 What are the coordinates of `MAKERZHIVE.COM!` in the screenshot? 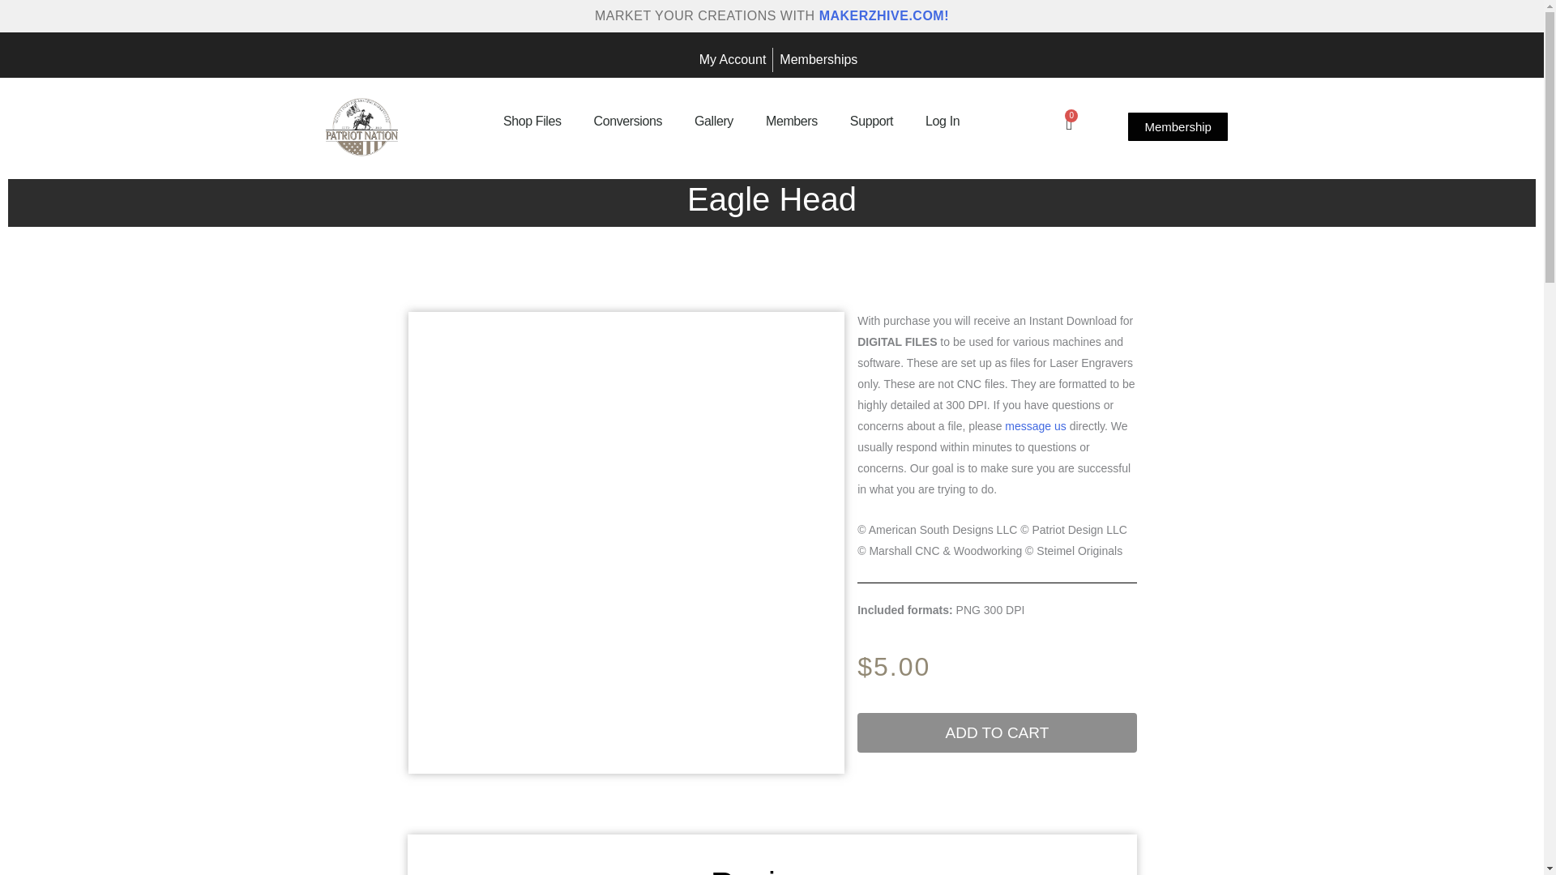 It's located at (884, 15).